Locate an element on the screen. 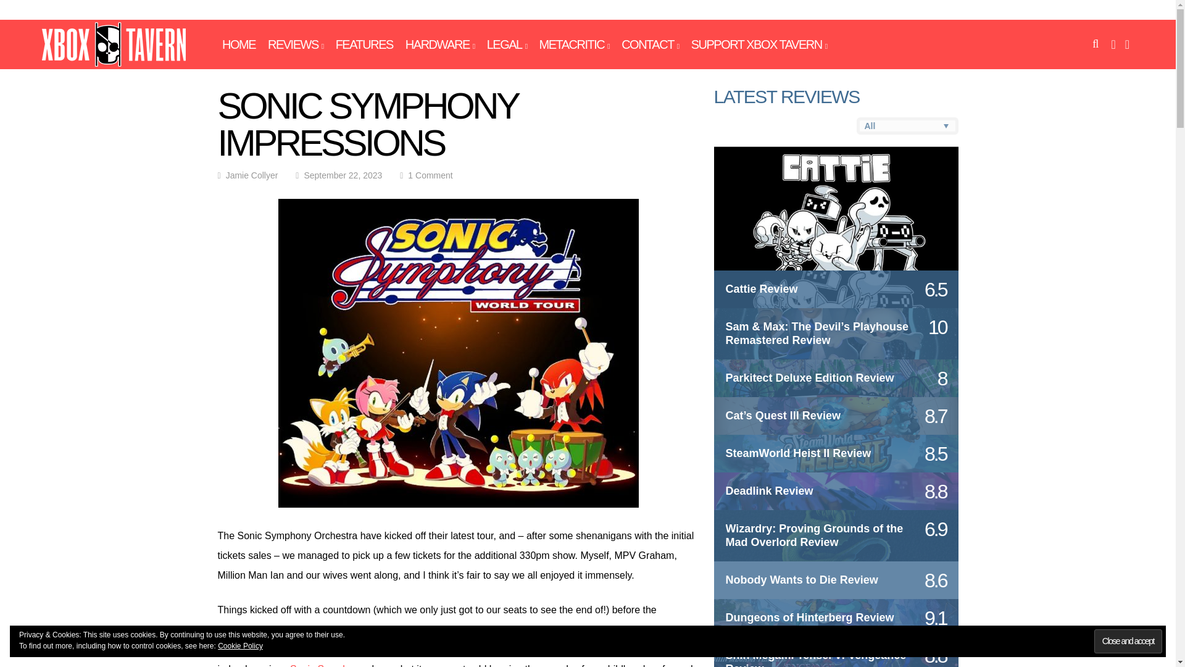 The width and height of the screenshot is (1185, 667). REVIEWS is located at coordinates (295, 44).